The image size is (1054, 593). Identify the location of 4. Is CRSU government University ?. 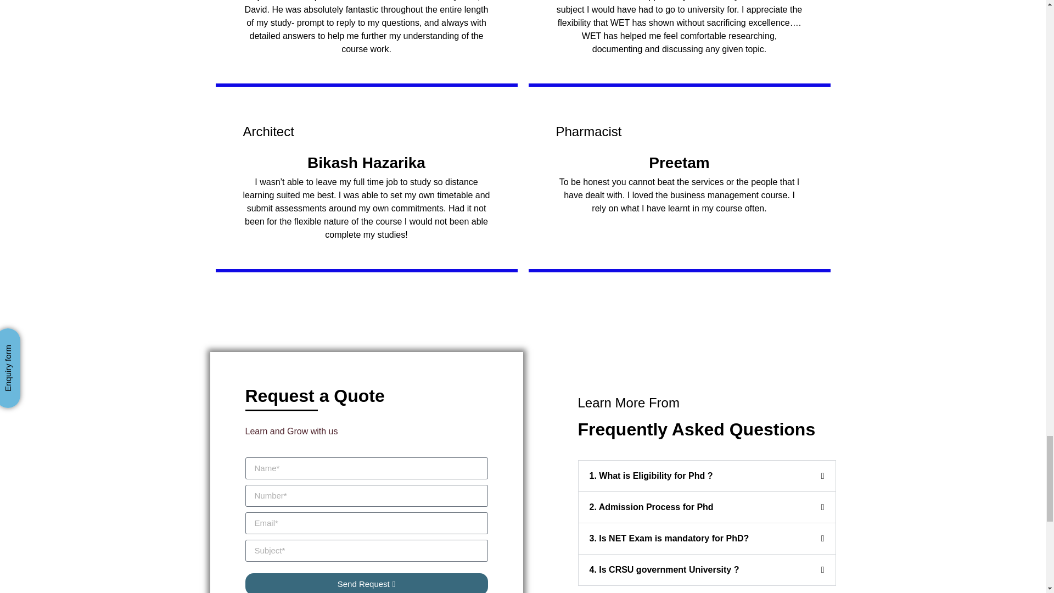
(664, 570).